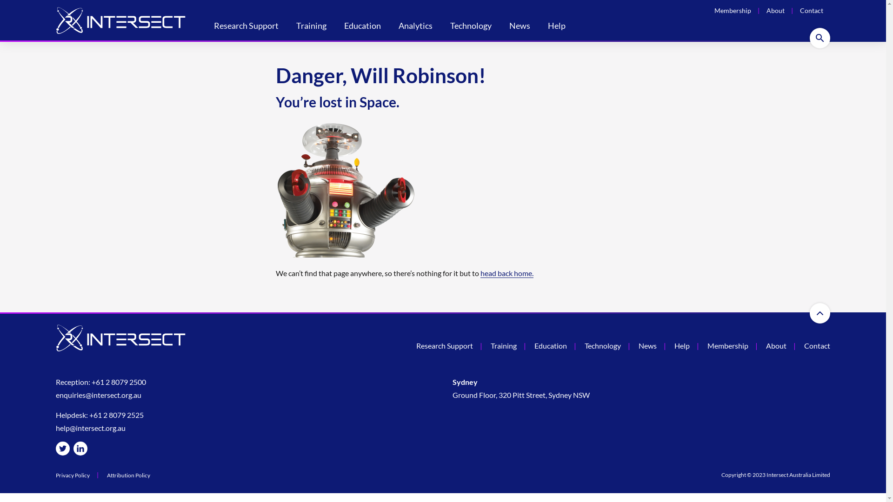  I want to click on +61 2 8079 2525, so click(116, 415).